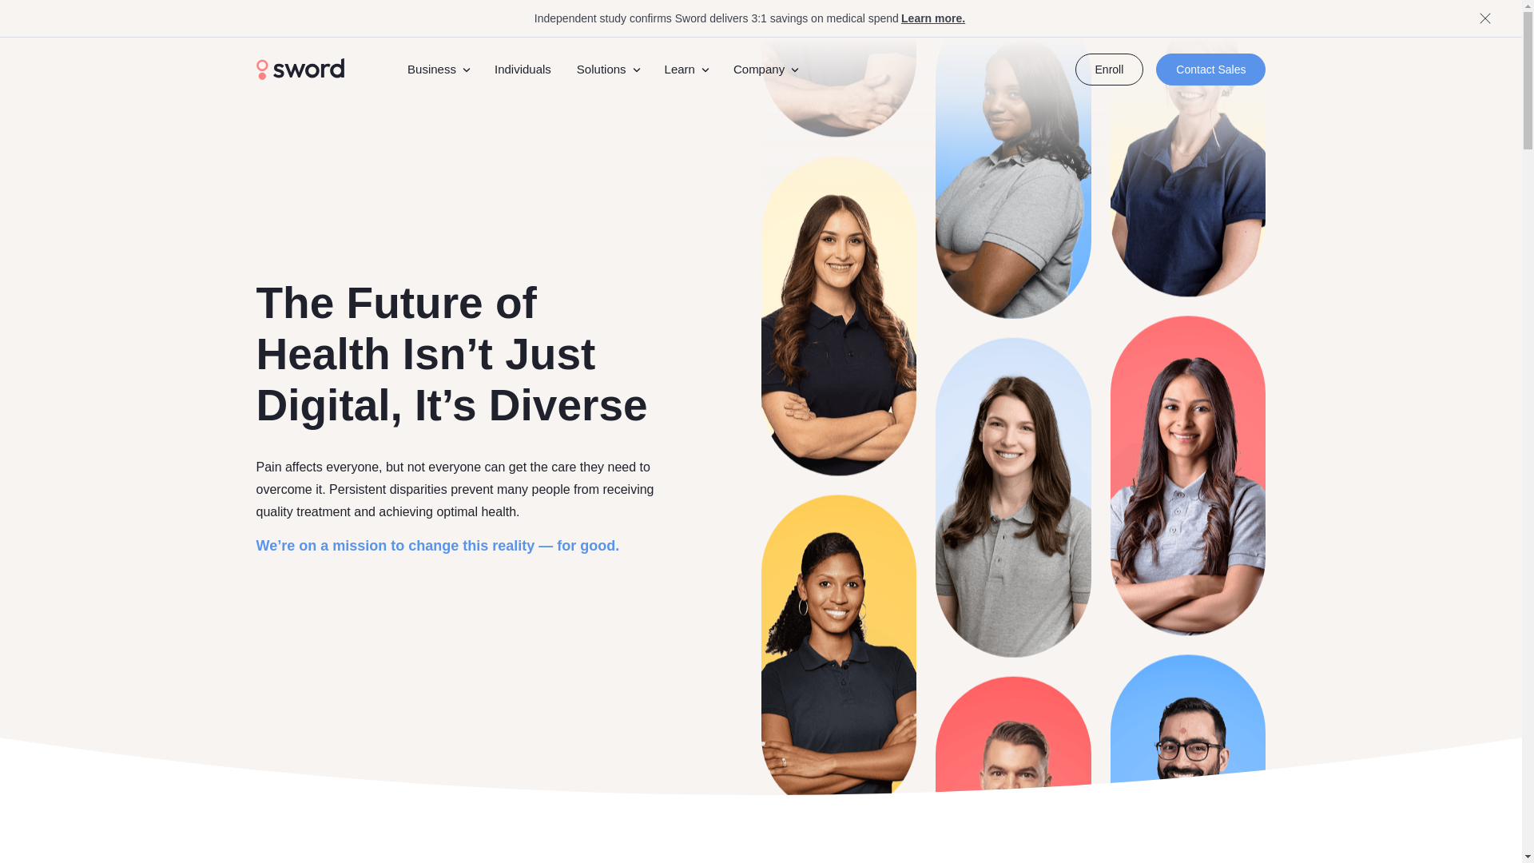 This screenshot has width=1534, height=863. What do you see at coordinates (1109, 69) in the screenshot?
I see `Enroll` at bounding box center [1109, 69].